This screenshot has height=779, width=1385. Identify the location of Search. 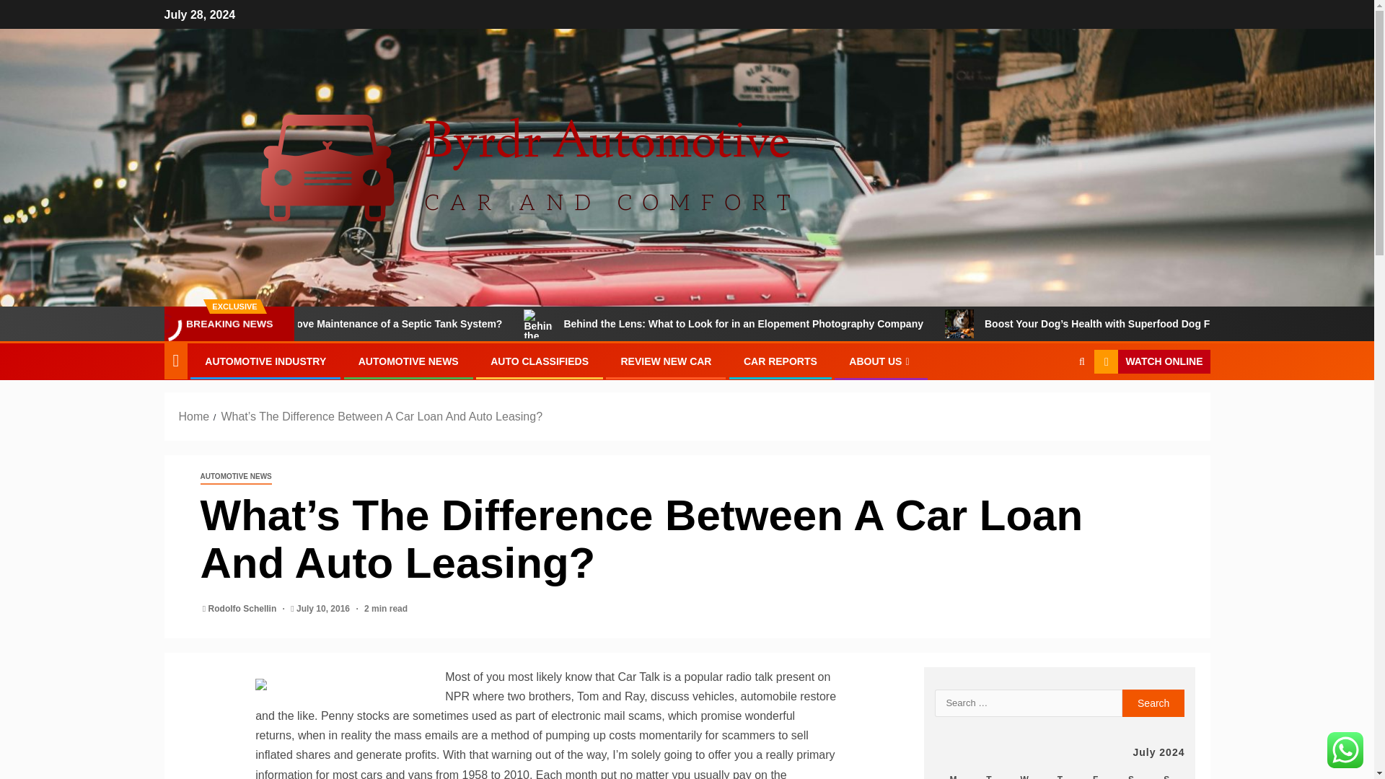
(1053, 406).